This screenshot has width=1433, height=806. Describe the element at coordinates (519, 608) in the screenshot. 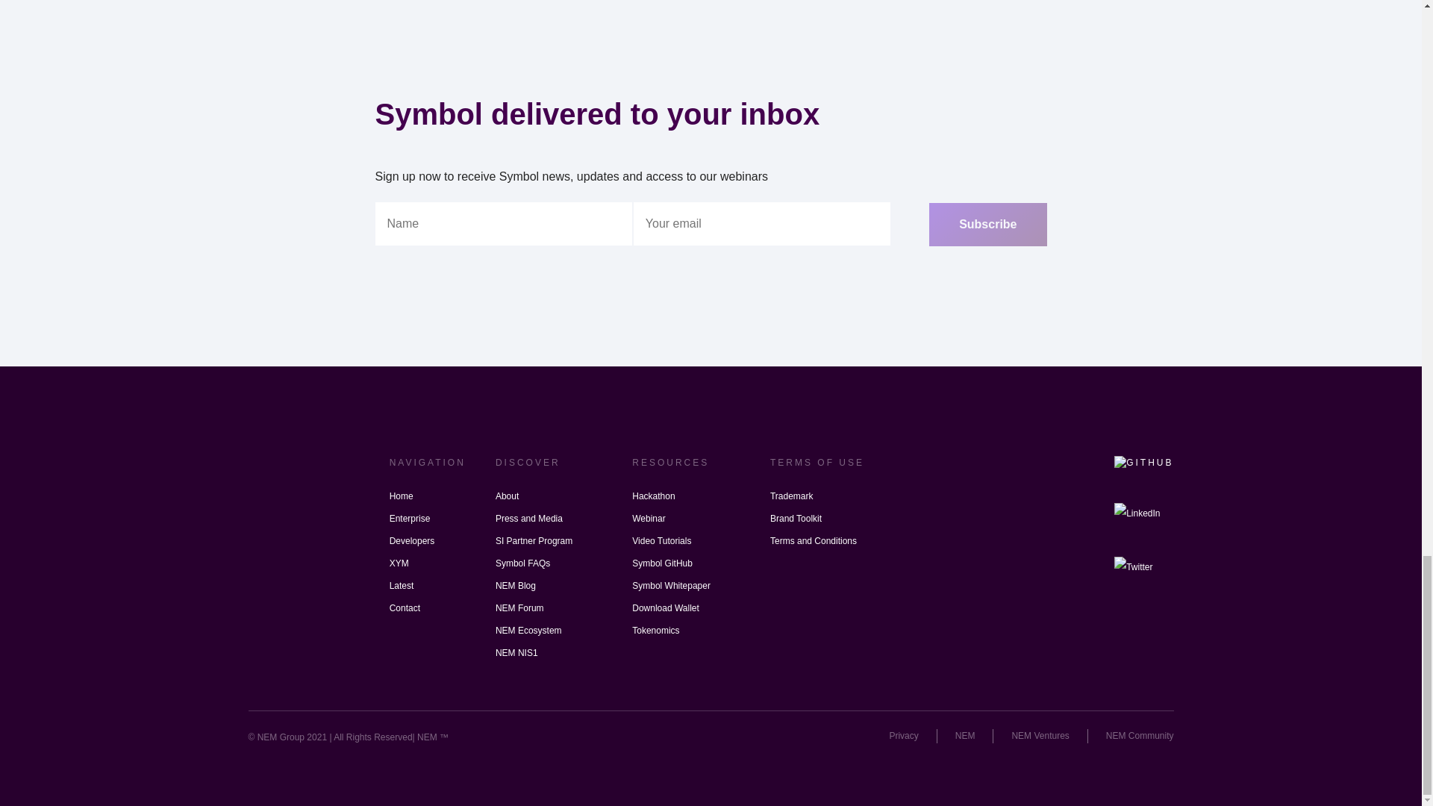

I see `NEM Forum` at that location.